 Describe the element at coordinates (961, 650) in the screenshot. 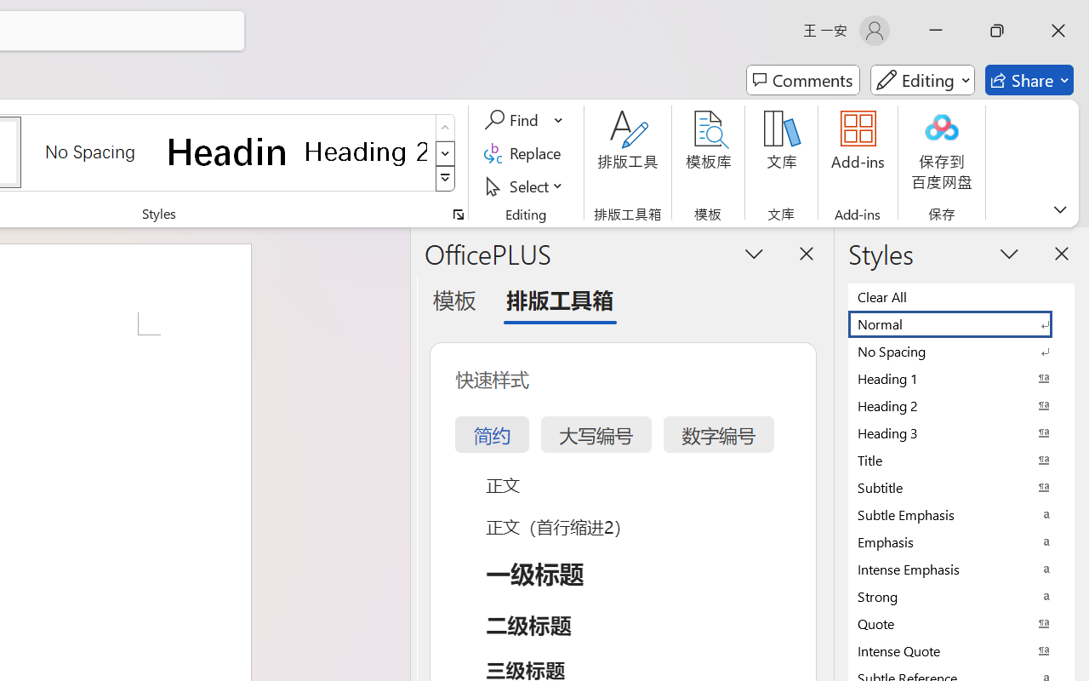

I see `Intense Quote` at that location.